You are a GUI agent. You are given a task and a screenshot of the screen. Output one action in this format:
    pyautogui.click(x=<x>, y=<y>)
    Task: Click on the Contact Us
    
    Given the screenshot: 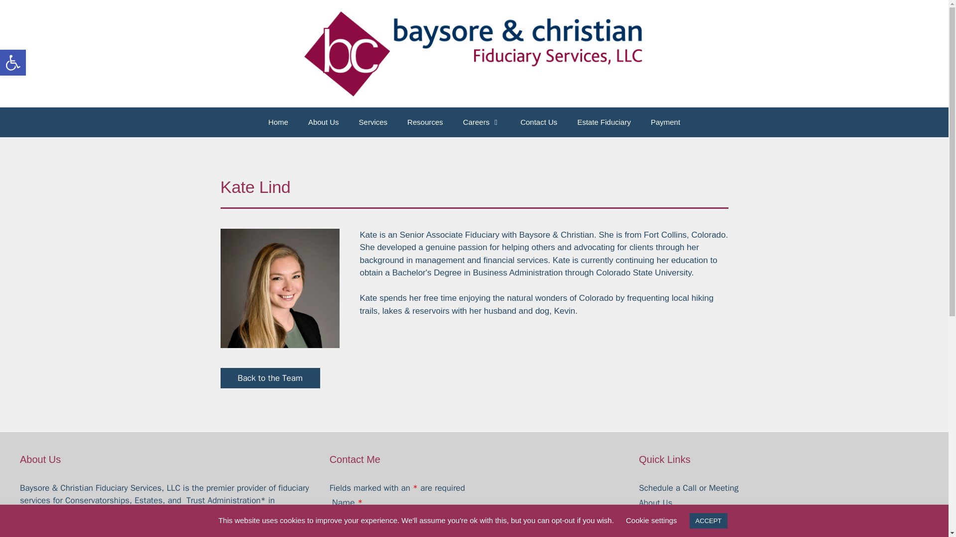 What is the action you would take?
    pyautogui.click(x=539, y=122)
    